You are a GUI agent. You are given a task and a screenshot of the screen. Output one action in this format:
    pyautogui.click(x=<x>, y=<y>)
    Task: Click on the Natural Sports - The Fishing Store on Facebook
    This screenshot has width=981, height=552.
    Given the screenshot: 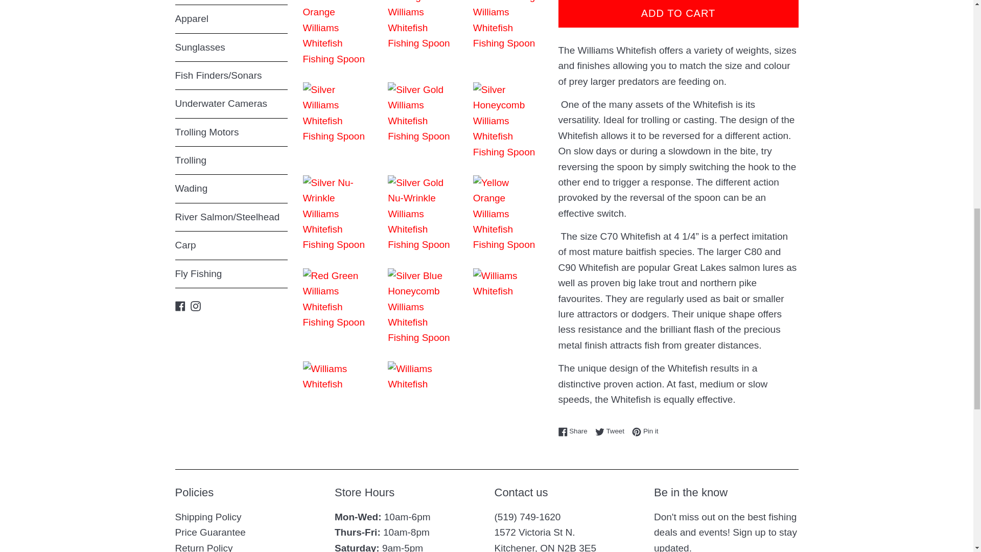 What is the action you would take?
    pyautogui.click(x=180, y=306)
    